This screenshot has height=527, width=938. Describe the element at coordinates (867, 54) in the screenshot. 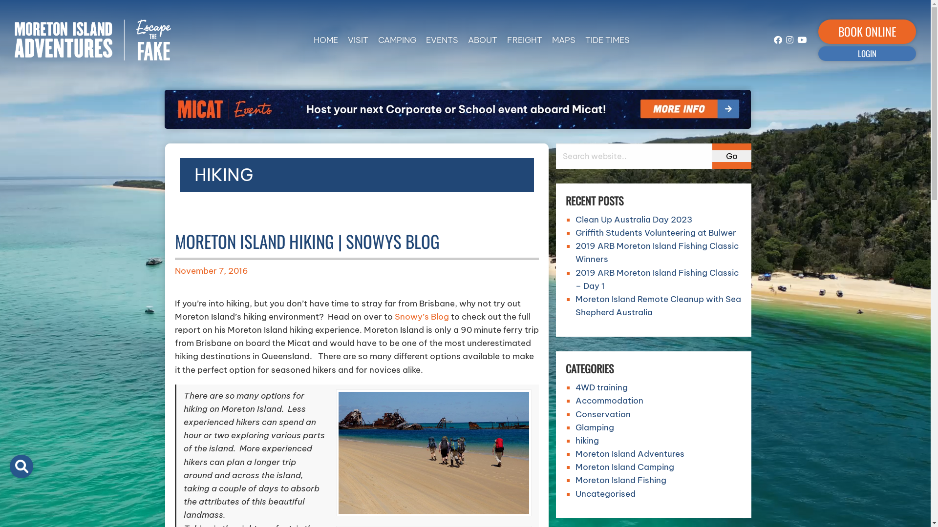

I see `LOGIN` at that location.